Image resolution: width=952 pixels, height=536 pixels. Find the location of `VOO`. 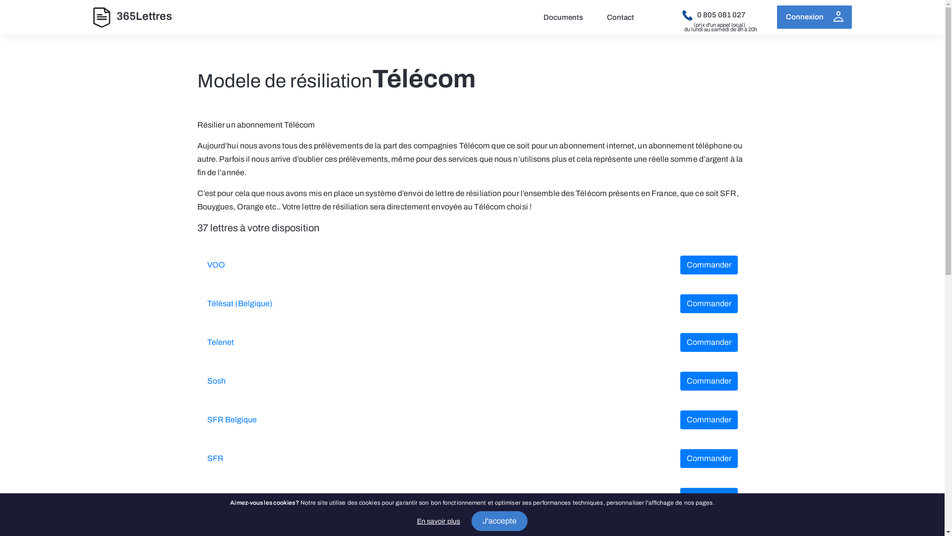

VOO is located at coordinates (216, 265).